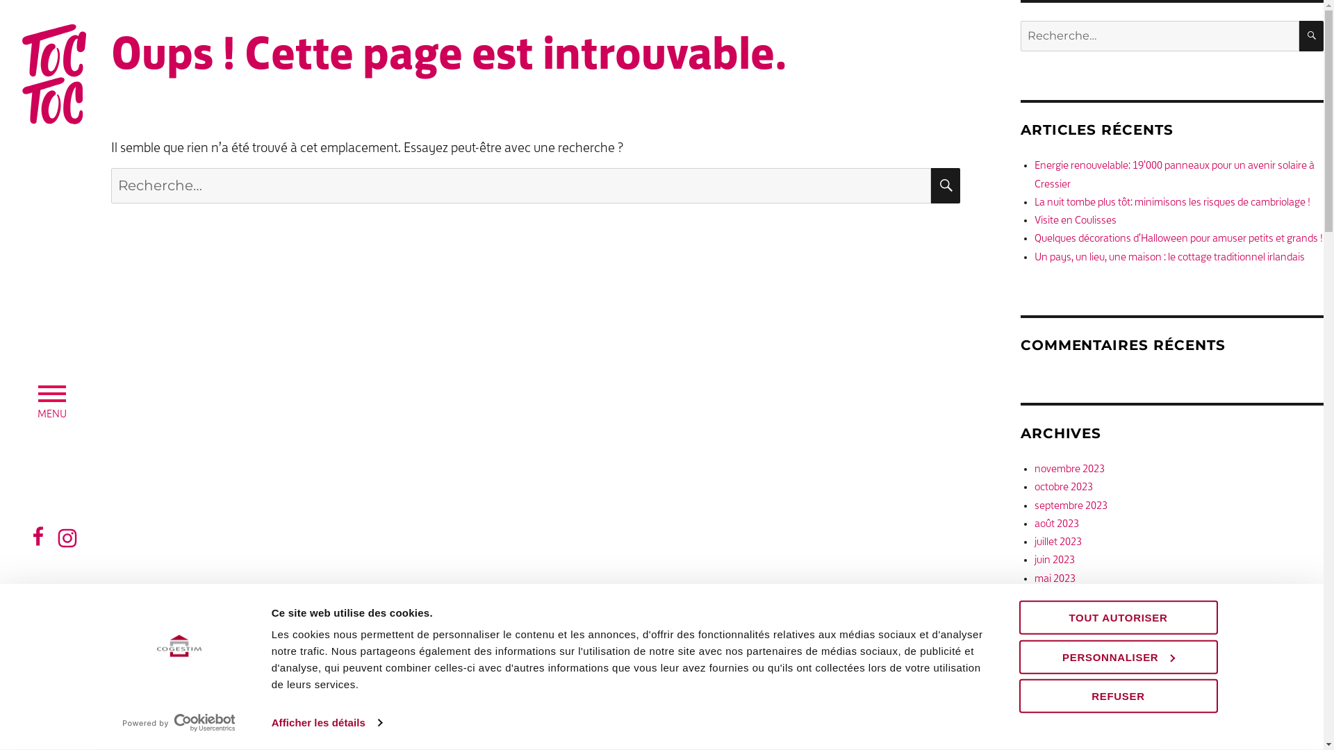 Image resolution: width=1334 pixels, height=750 pixels. What do you see at coordinates (1064, 487) in the screenshot?
I see `octobre 2023` at bounding box center [1064, 487].